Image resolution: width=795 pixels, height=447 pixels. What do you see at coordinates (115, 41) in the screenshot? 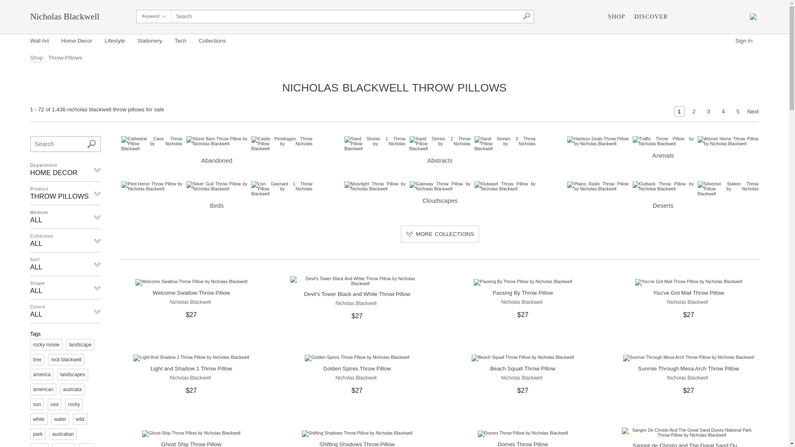
I see `Lifestyle` at bounding box center [115, 41].